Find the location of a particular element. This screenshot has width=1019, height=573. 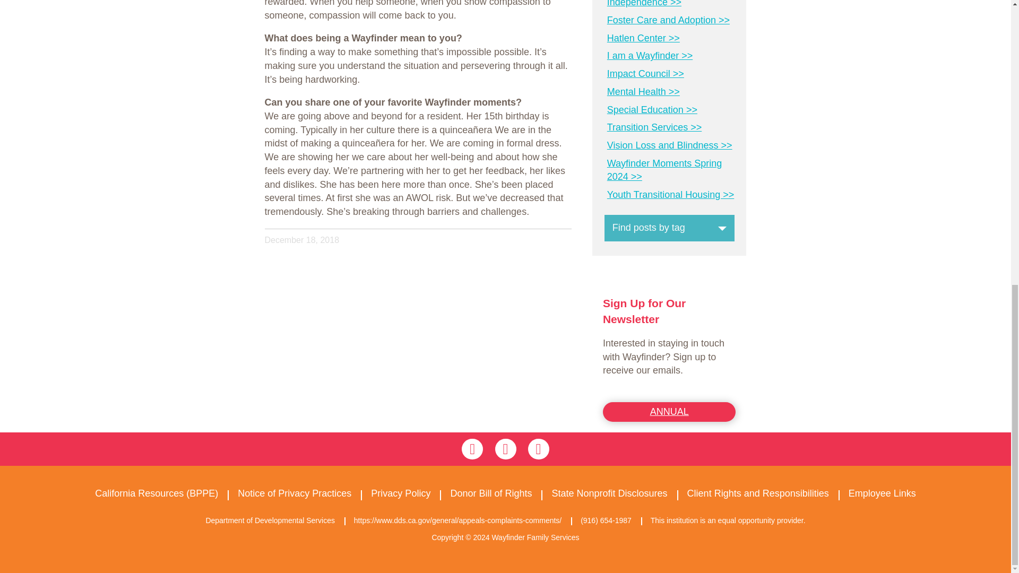

Instagram is located at coordinates (505, 449).